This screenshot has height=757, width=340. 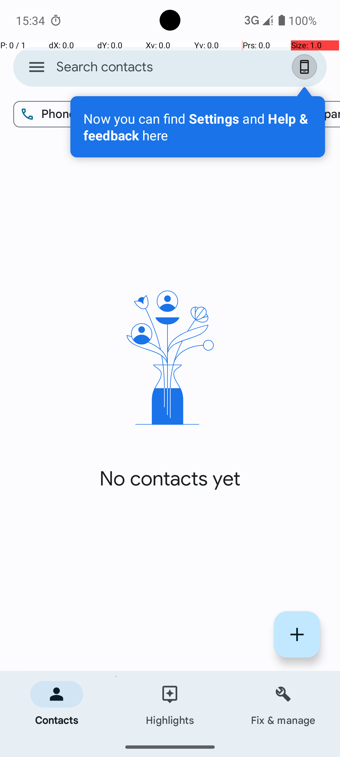 I want to click on Now you can find Settings and Help & feedback here
Open account and settings., so click(x=198, y=127).